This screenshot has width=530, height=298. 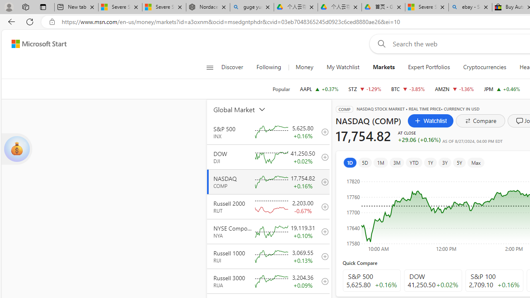 I want to click on JPM JPMORGAN CHASE & CO. increase 220.18 +1.01 +0.46%, so click(x=502, y=89).